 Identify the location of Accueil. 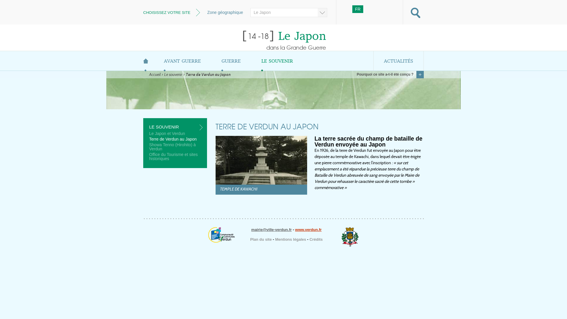
(155, 75).